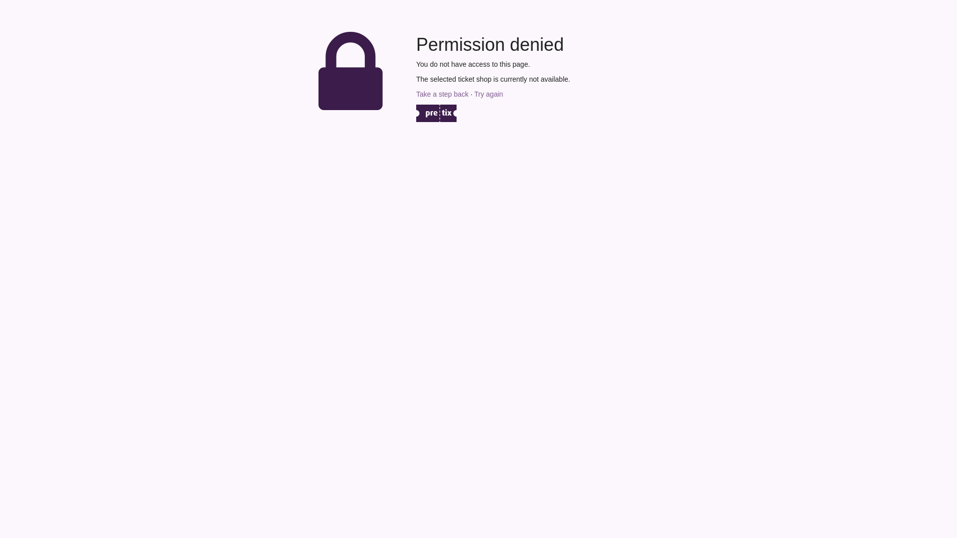  I want to click on Try again, so click(488, 94).